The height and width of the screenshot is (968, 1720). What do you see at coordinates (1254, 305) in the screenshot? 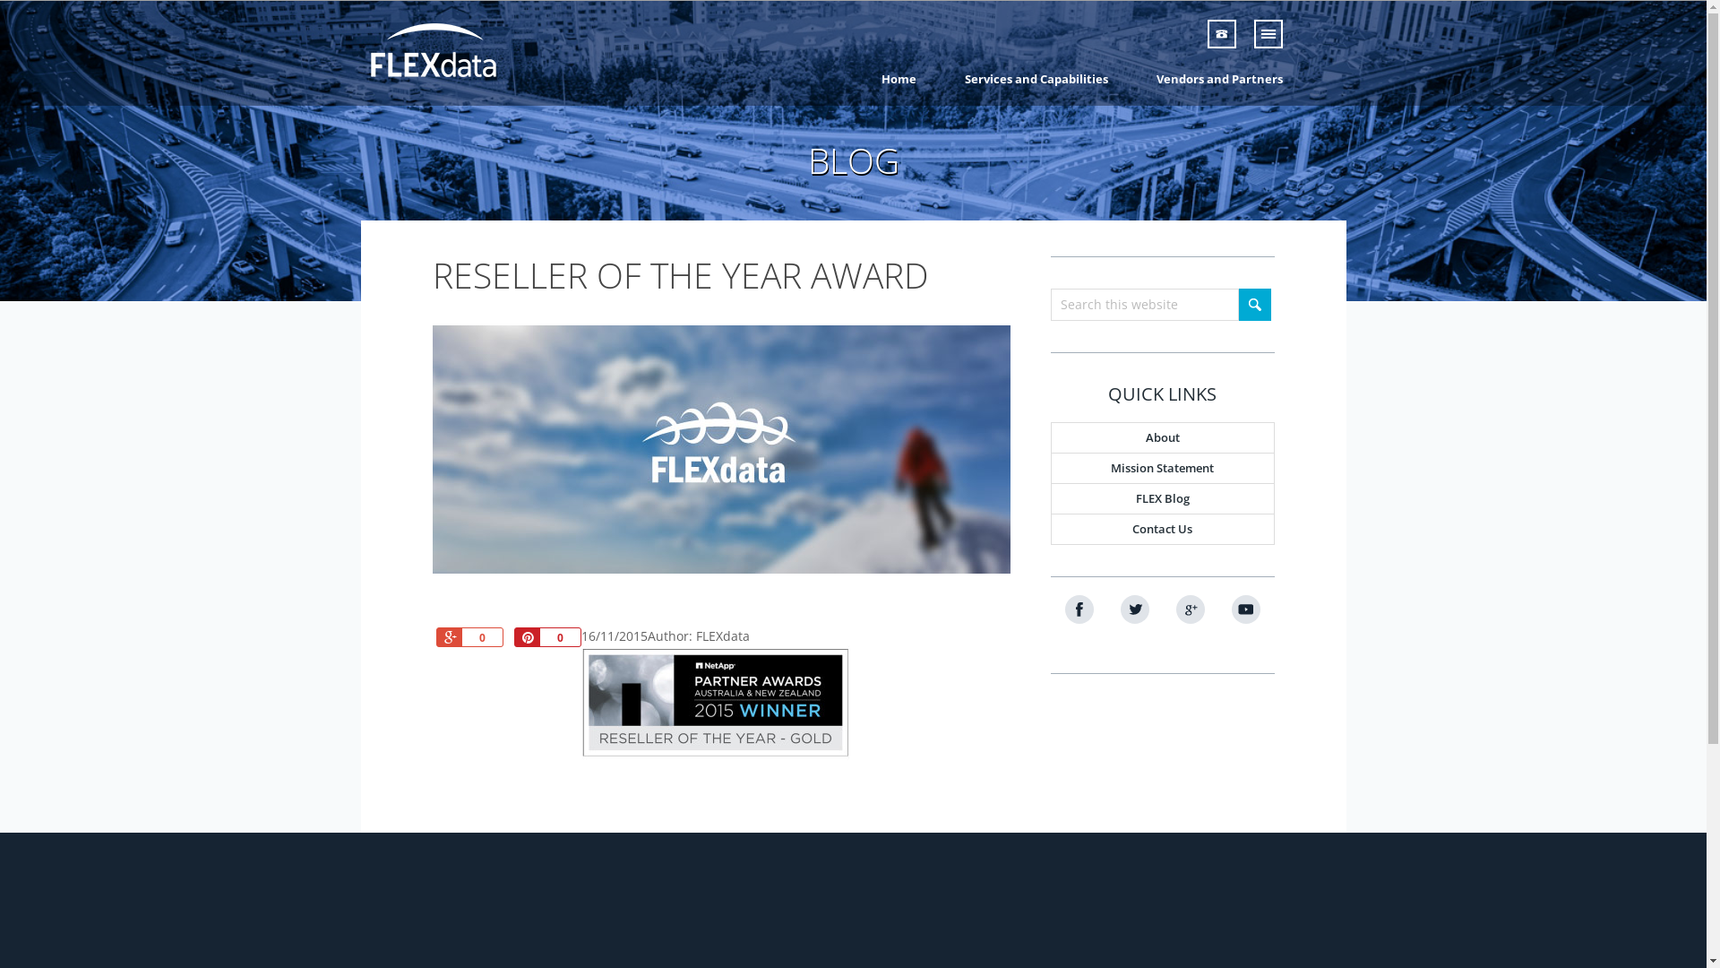
I see `Search` at bounding box center [1254, 305].